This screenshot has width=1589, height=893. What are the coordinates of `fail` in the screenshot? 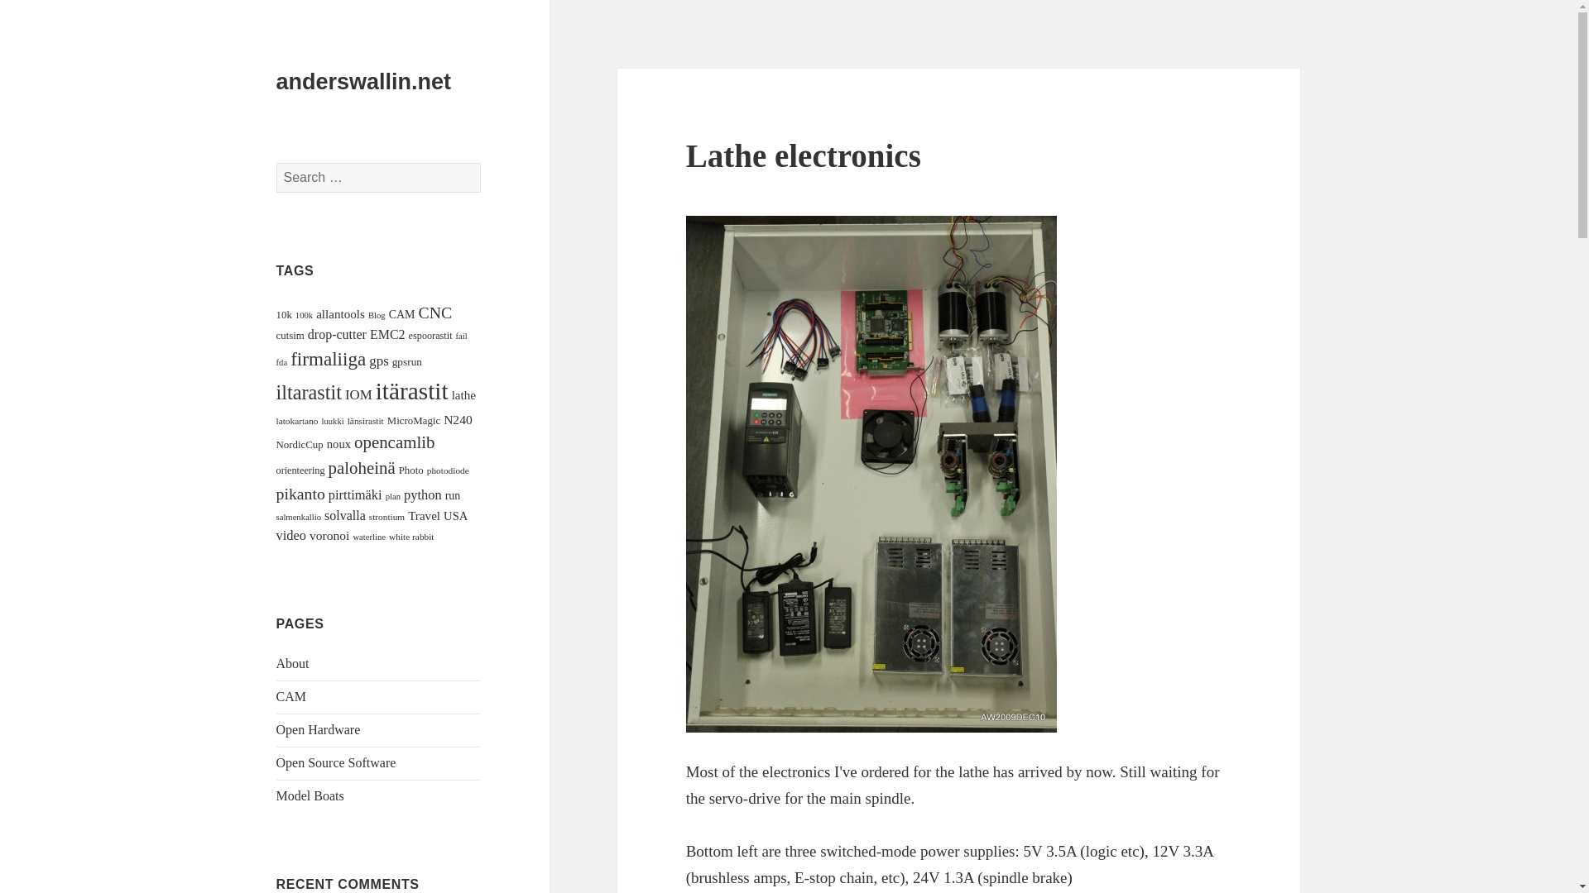 It's located at (462, 336).